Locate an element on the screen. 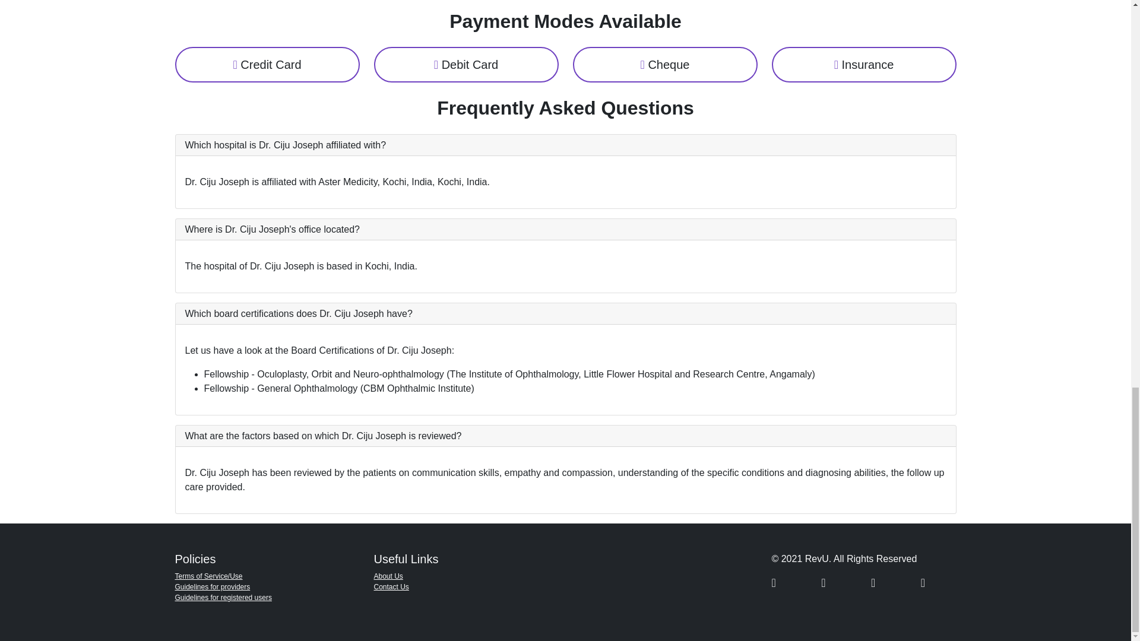 The image size is (1140, 641). Contact Us is located at coordinates (391, 586).